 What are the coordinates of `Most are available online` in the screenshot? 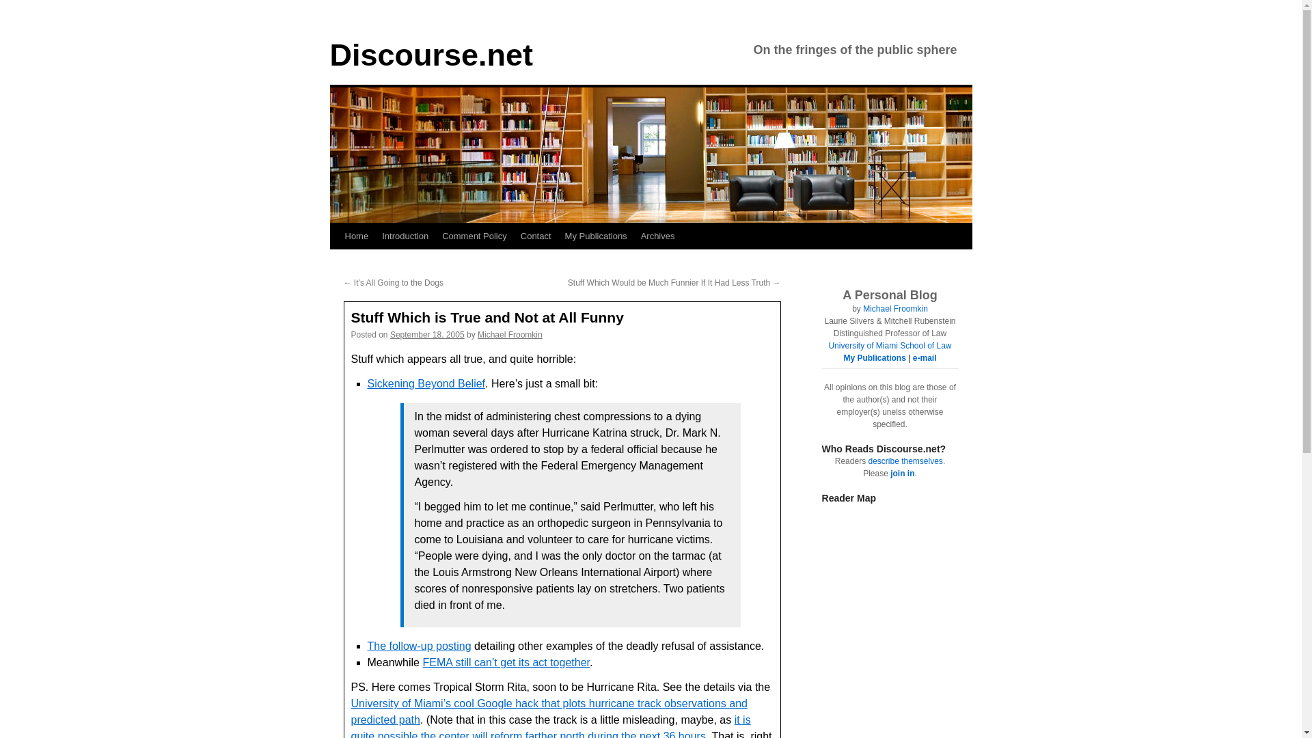 It's located at (874, 358).